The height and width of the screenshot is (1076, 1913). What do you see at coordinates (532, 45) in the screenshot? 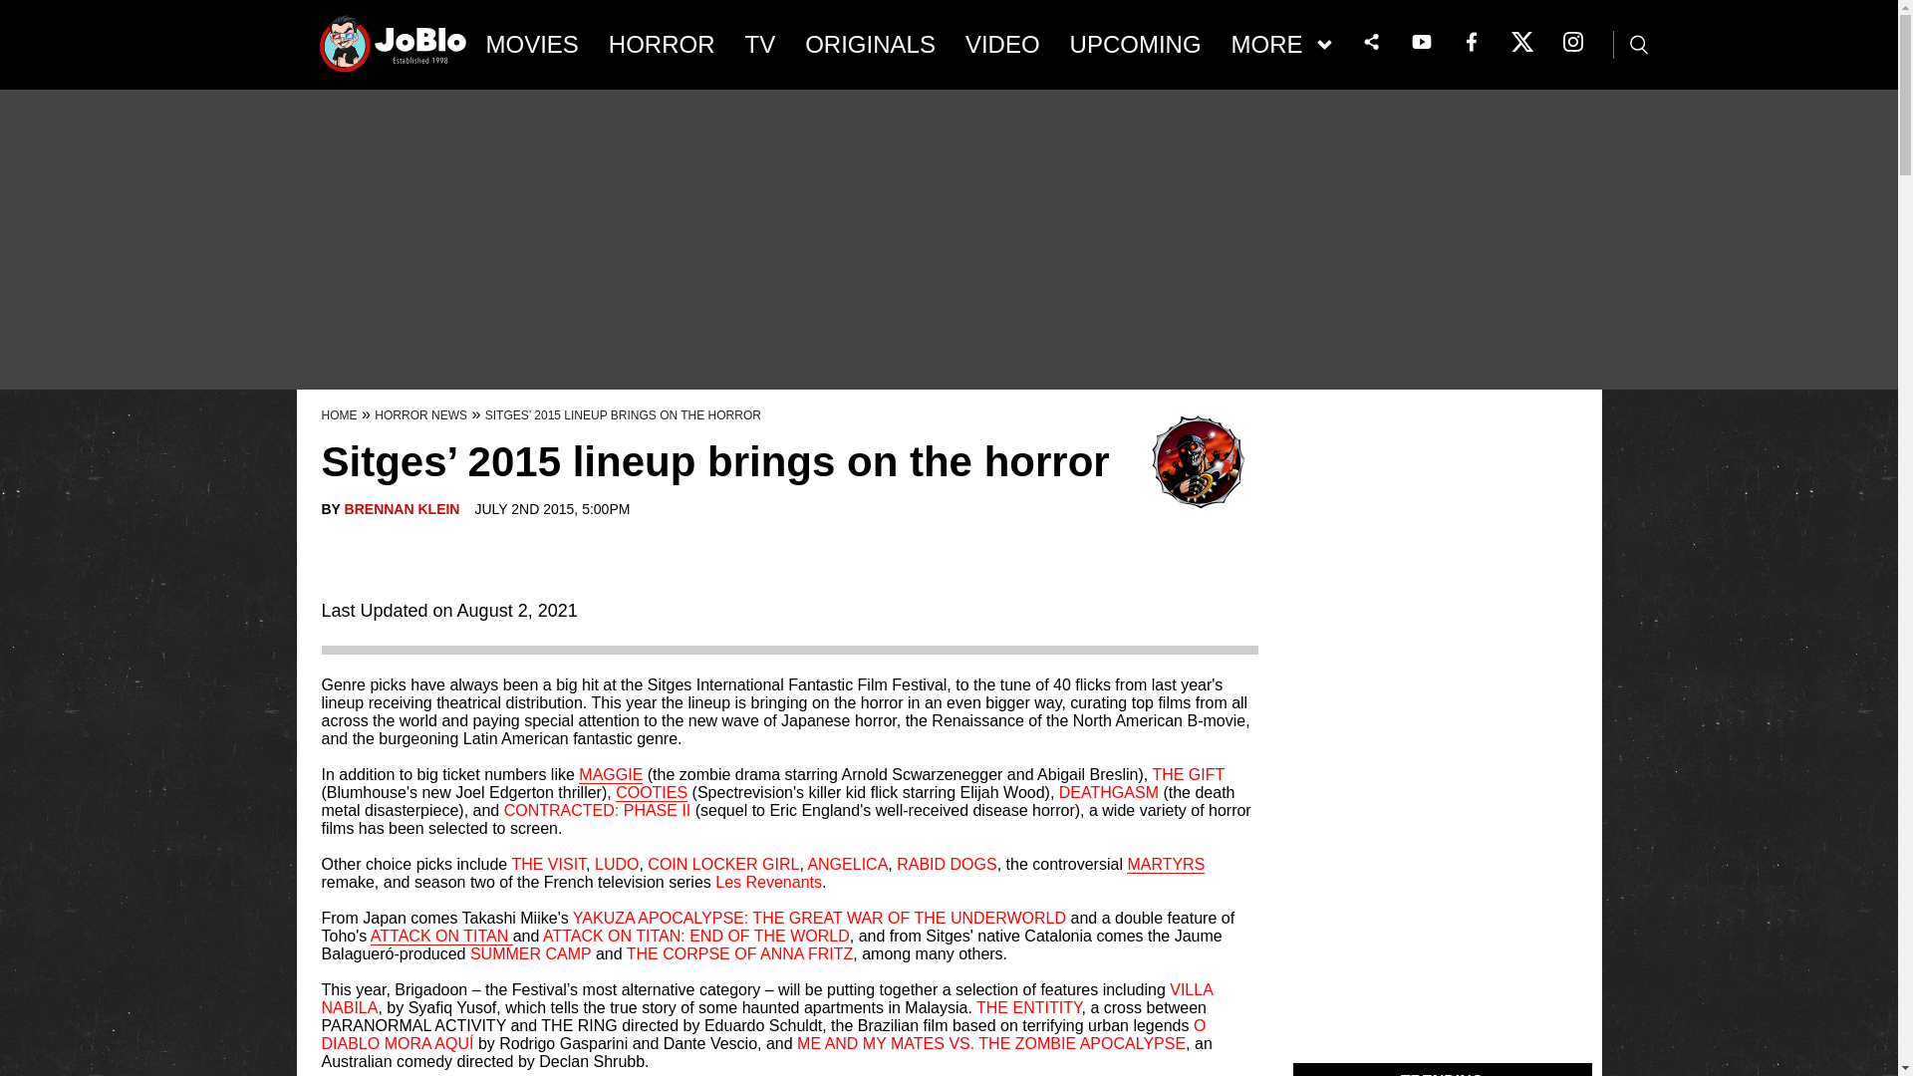
I see `MOVIES` at bounding box center [532, 45].